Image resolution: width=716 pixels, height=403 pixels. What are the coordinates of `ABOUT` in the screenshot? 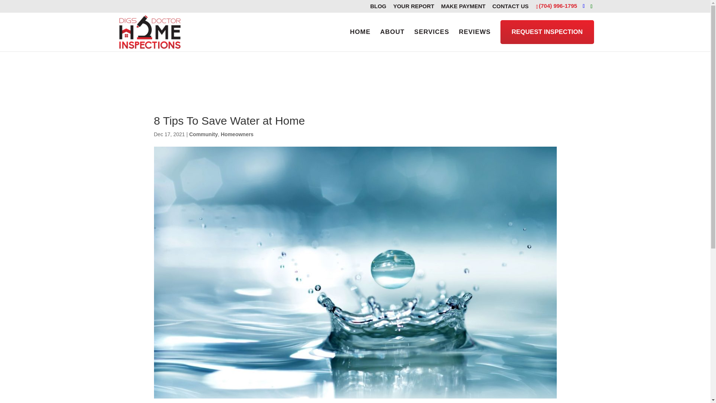 It's located at (392, 32).